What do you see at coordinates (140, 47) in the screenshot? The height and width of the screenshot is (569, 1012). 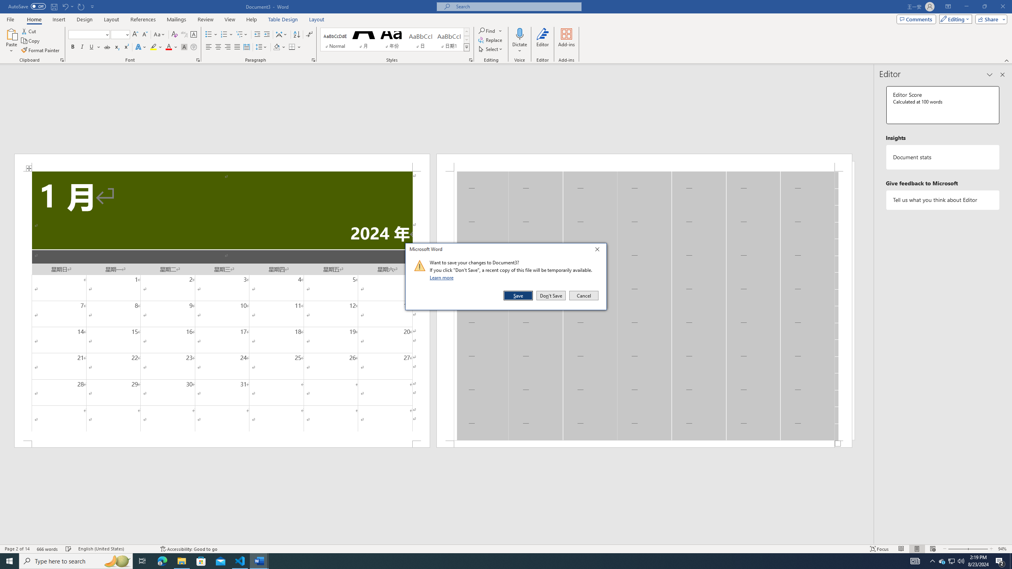 I see `Text Effects and Typography` at bounding box center [140, 47].